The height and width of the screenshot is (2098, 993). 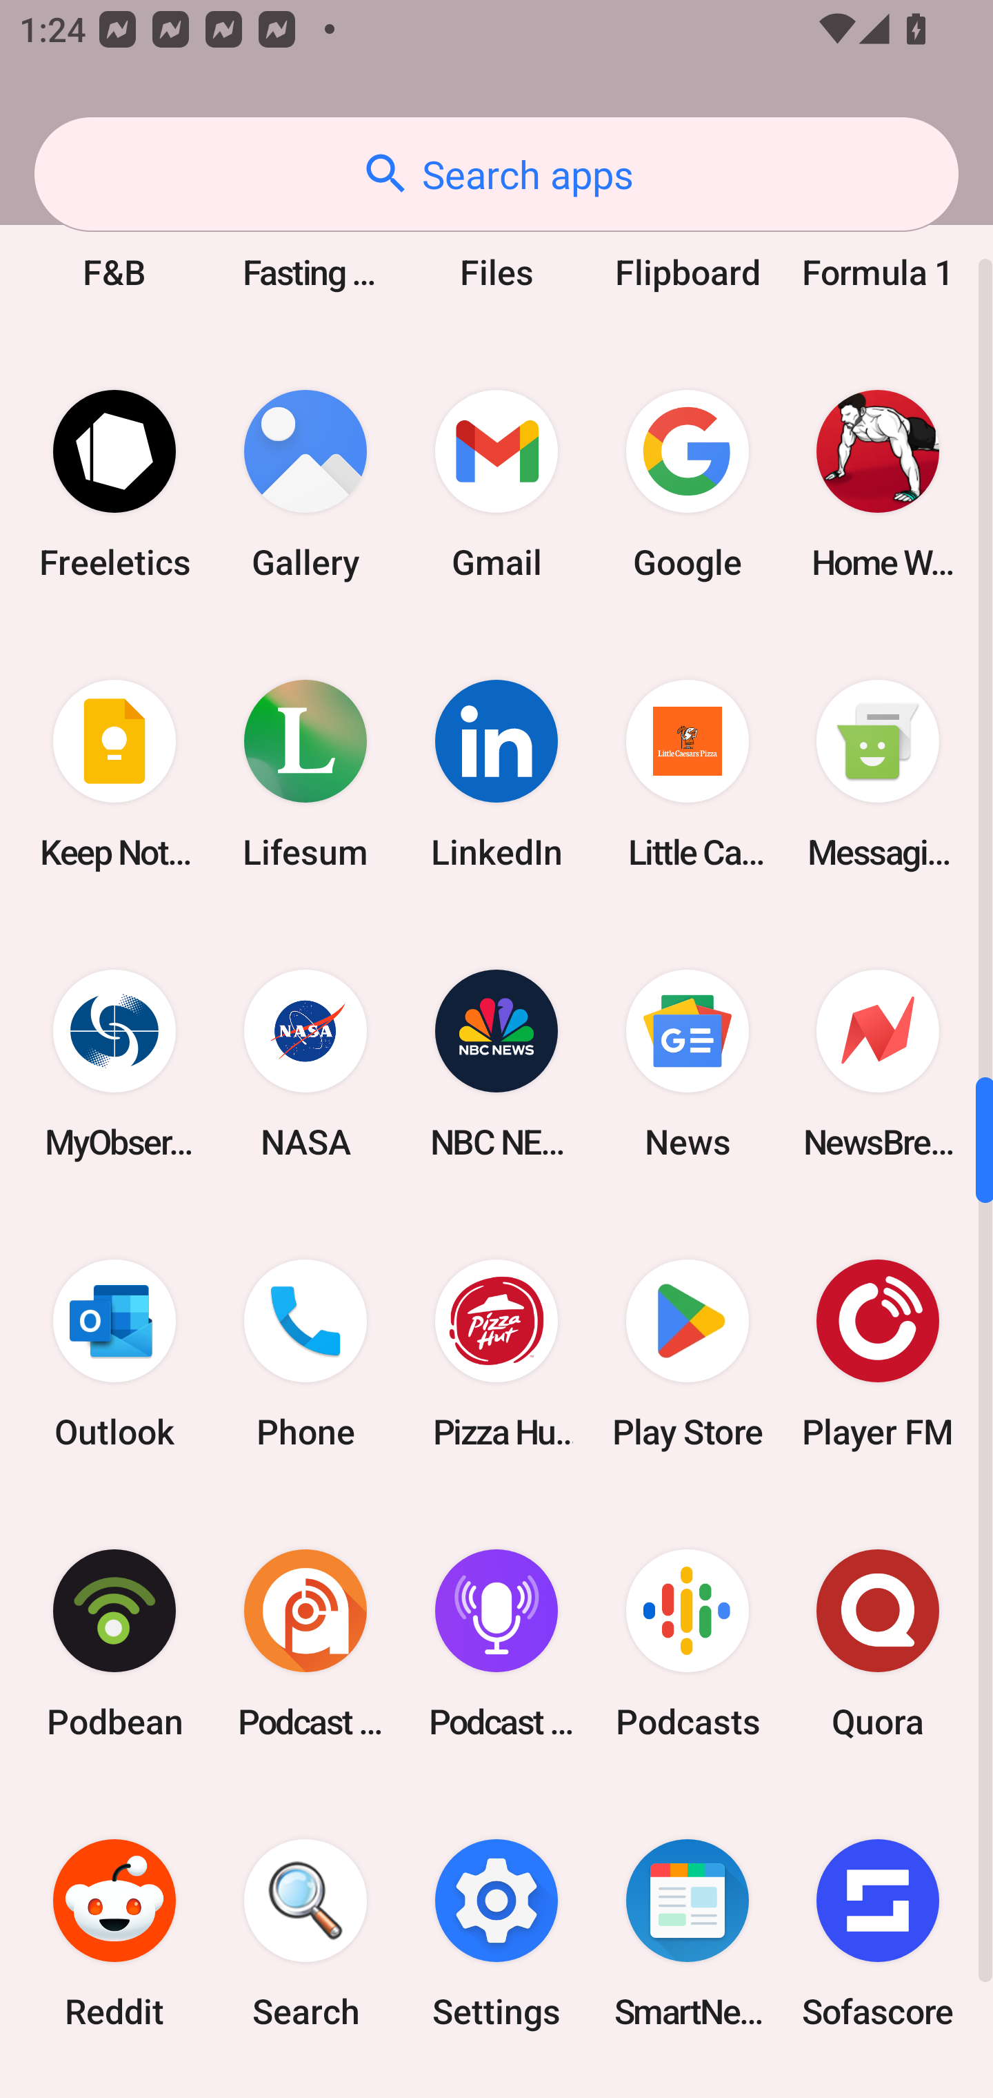 What do you see at coordinates (114, 1353) in the screenshot?
I see `Outlook` at bounding box center [114, 1353].